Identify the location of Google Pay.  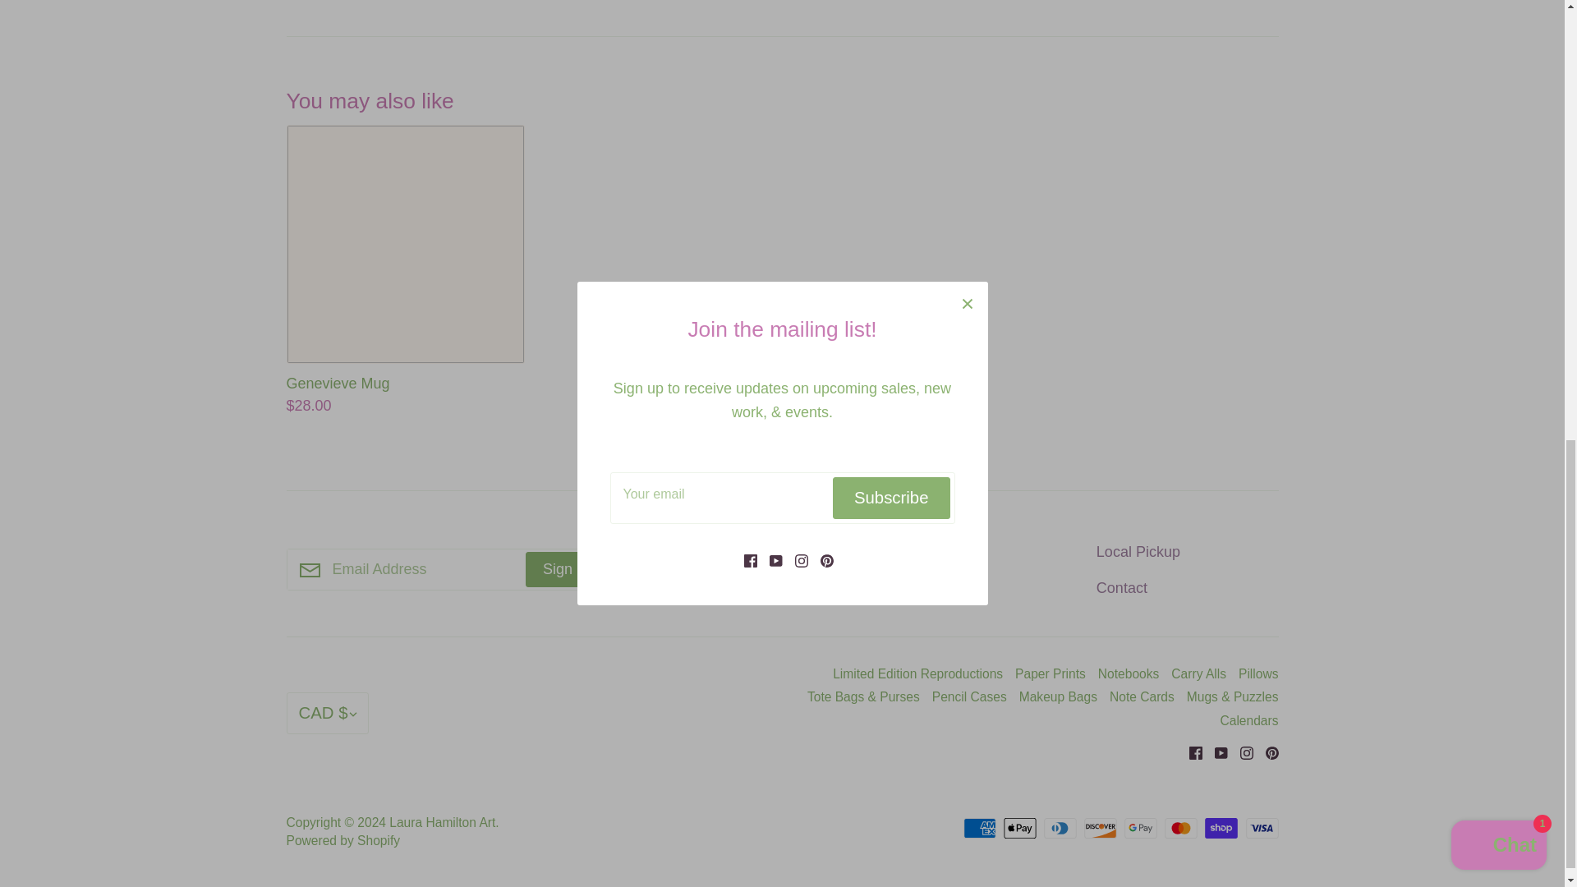
(1140, 828).